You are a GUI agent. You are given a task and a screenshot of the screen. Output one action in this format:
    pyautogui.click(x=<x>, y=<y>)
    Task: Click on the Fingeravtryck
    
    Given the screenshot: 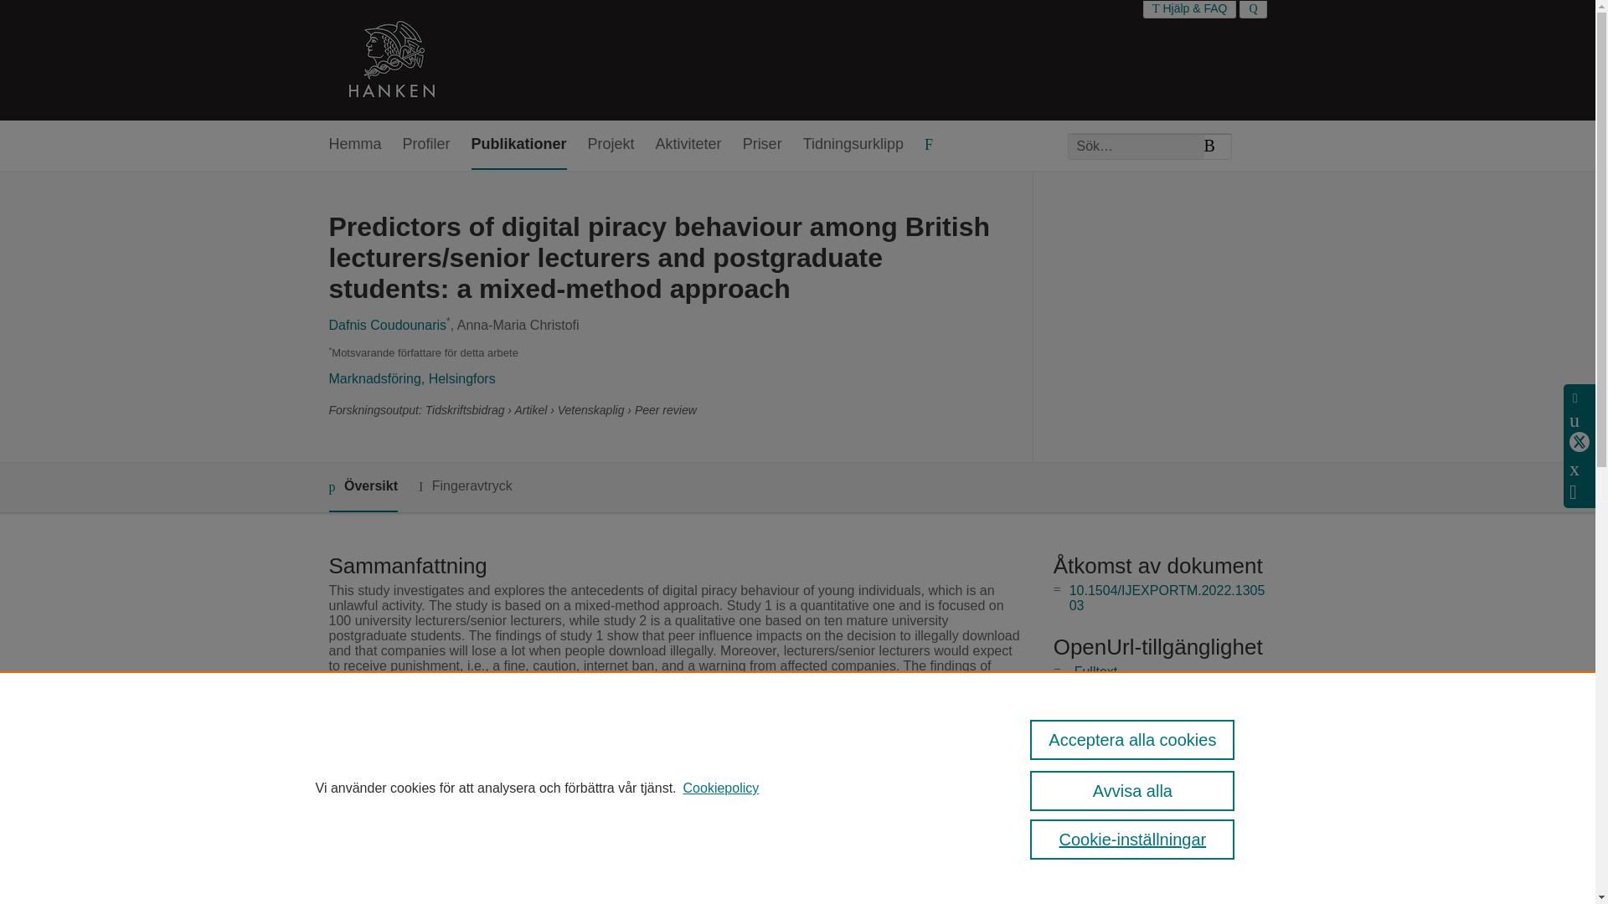 What is the action you would take?
    pyautogui.click(x=466, y=486)
    